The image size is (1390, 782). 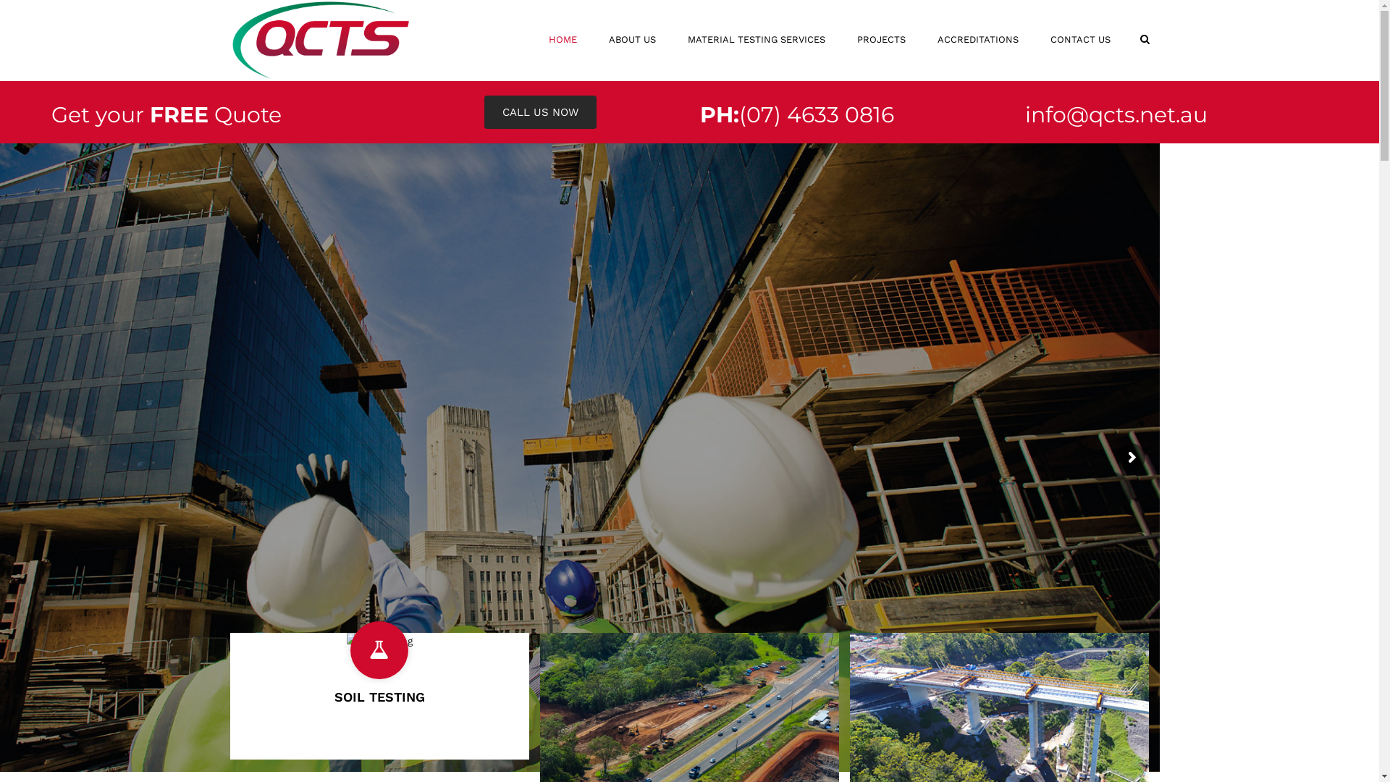 What do you see at coordinates (540, 113) in the screenshot?
I see `CALL US NOW` at bounding box center [540, 113].